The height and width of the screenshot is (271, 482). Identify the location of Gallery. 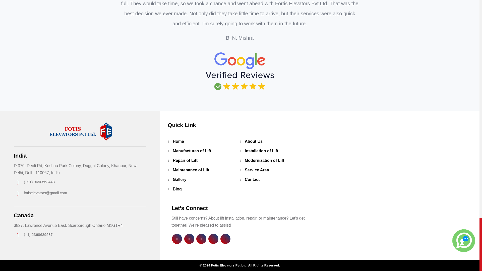
(179, 179).